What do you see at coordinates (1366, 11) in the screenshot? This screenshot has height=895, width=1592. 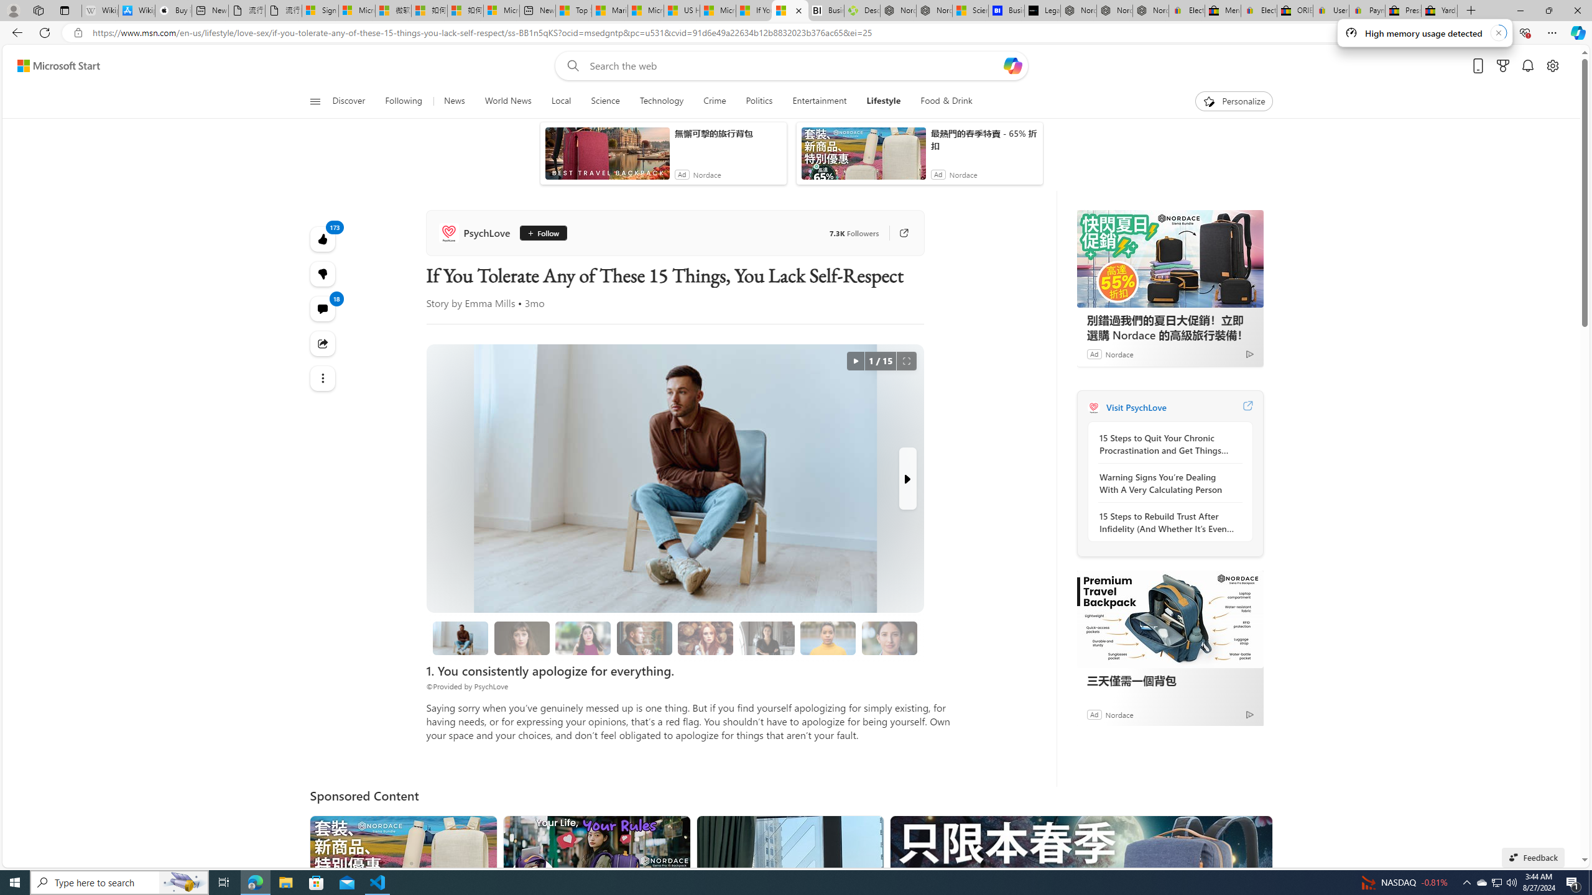 I see `Payments Terms of Use | eBay.com` at bounding box center [1366, 11].